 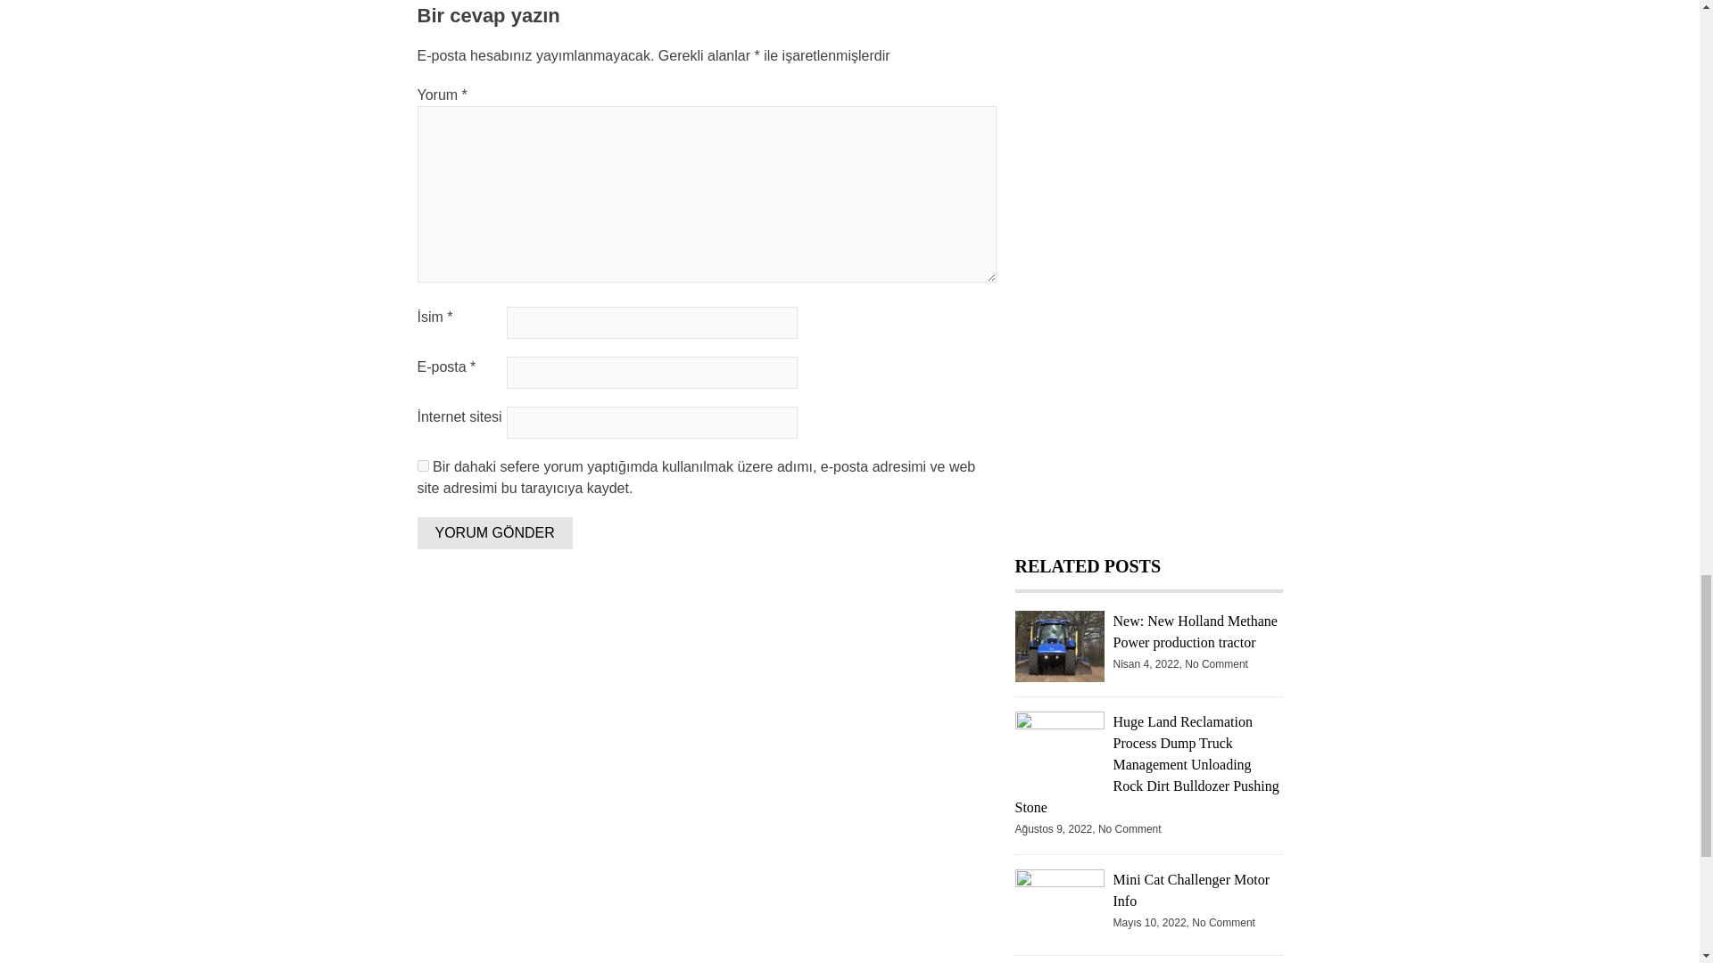 What do you see at coordinates (1192, 890) in the screenshot?
I see `Mini Cat Challenger Motor Info` at bounding box center [1192, 890].